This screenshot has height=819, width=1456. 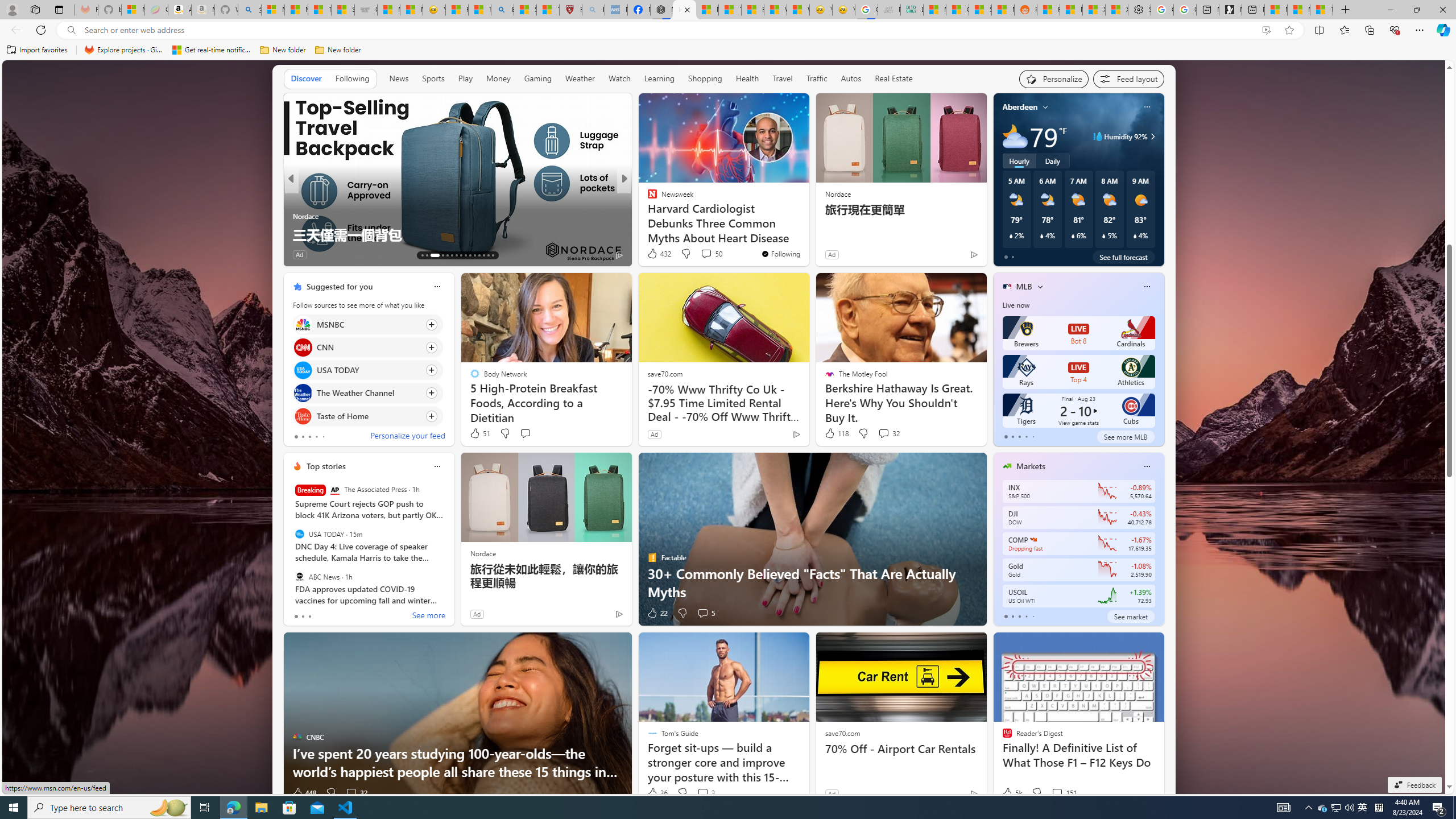 What do you see at coordinates (807, 234) in the screenshot?
I see `9 Unhygienic Things Most People Do` at bounding box center [807, 234].